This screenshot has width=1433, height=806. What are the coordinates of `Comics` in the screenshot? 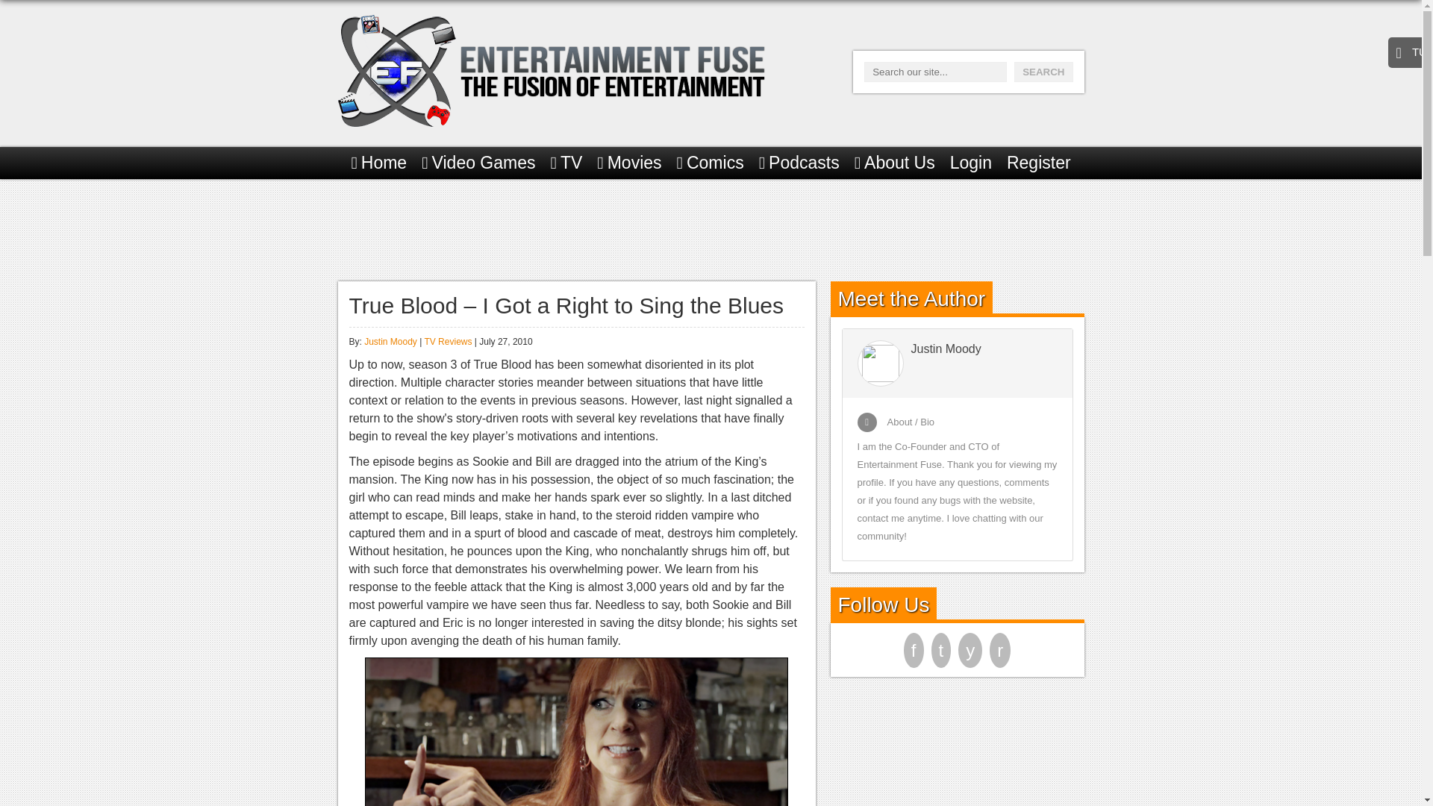 It's located at (710, 163).